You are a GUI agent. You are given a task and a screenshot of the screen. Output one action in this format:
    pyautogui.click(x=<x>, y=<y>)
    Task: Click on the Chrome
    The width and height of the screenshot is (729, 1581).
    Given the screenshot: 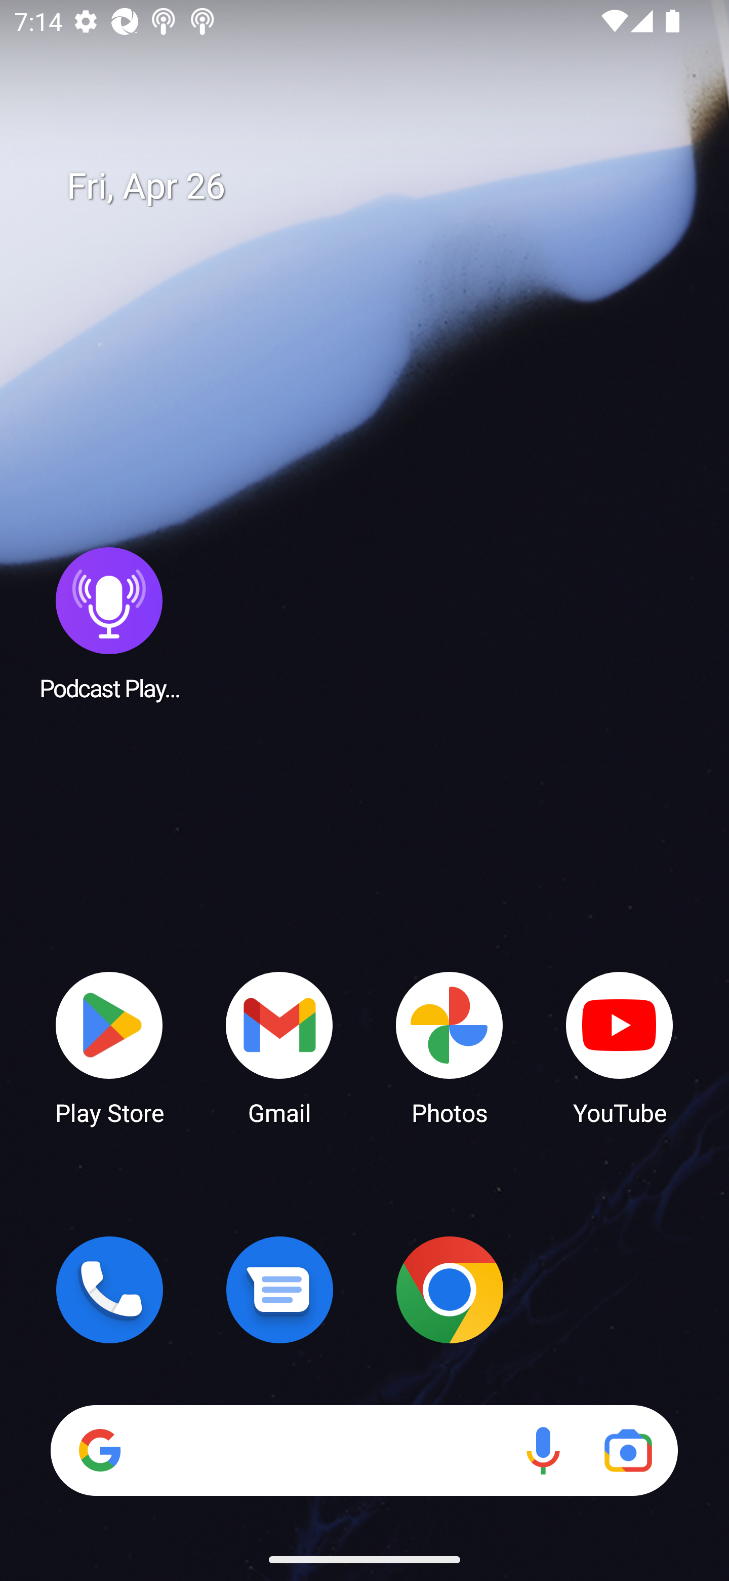 What is the action you would take?
    pyautogui.click(x=450, y=1290)
    